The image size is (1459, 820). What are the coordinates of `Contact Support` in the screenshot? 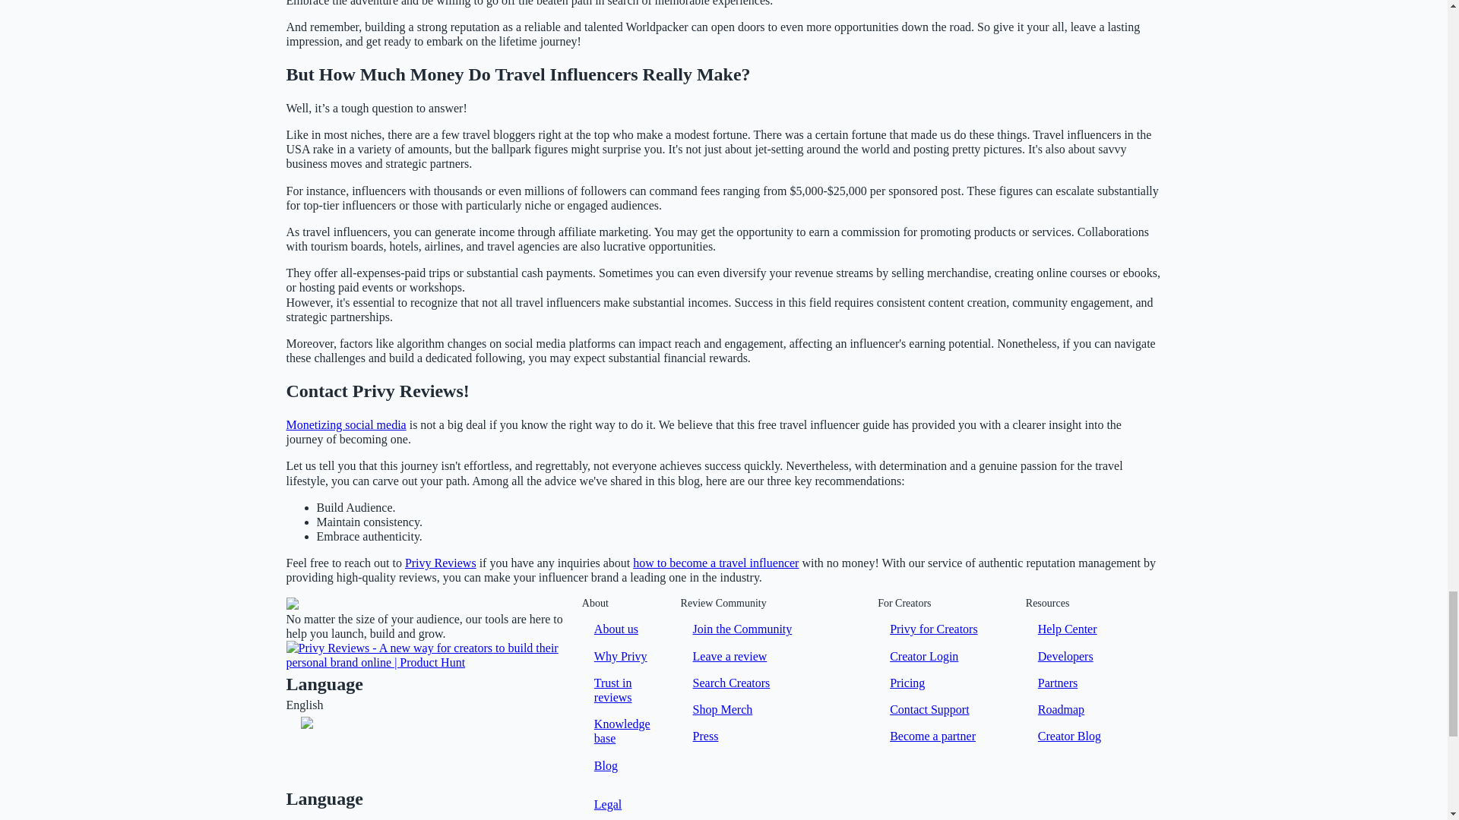 It's located at (929, 709).